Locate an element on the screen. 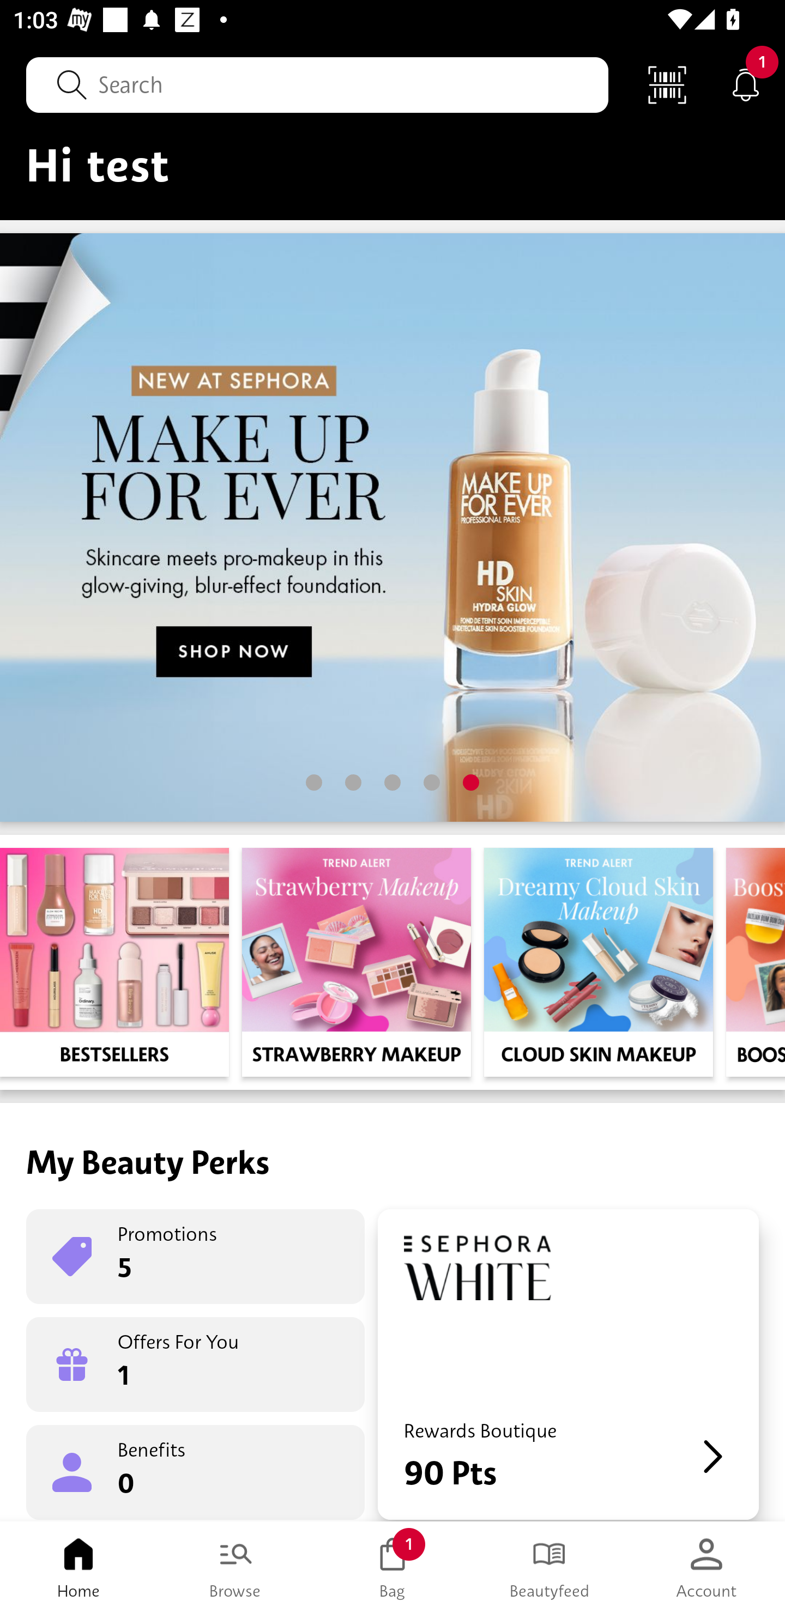 Image resolution: width=785 pixels, height=1613 pixels. Search is located at coordinates (317, 84).